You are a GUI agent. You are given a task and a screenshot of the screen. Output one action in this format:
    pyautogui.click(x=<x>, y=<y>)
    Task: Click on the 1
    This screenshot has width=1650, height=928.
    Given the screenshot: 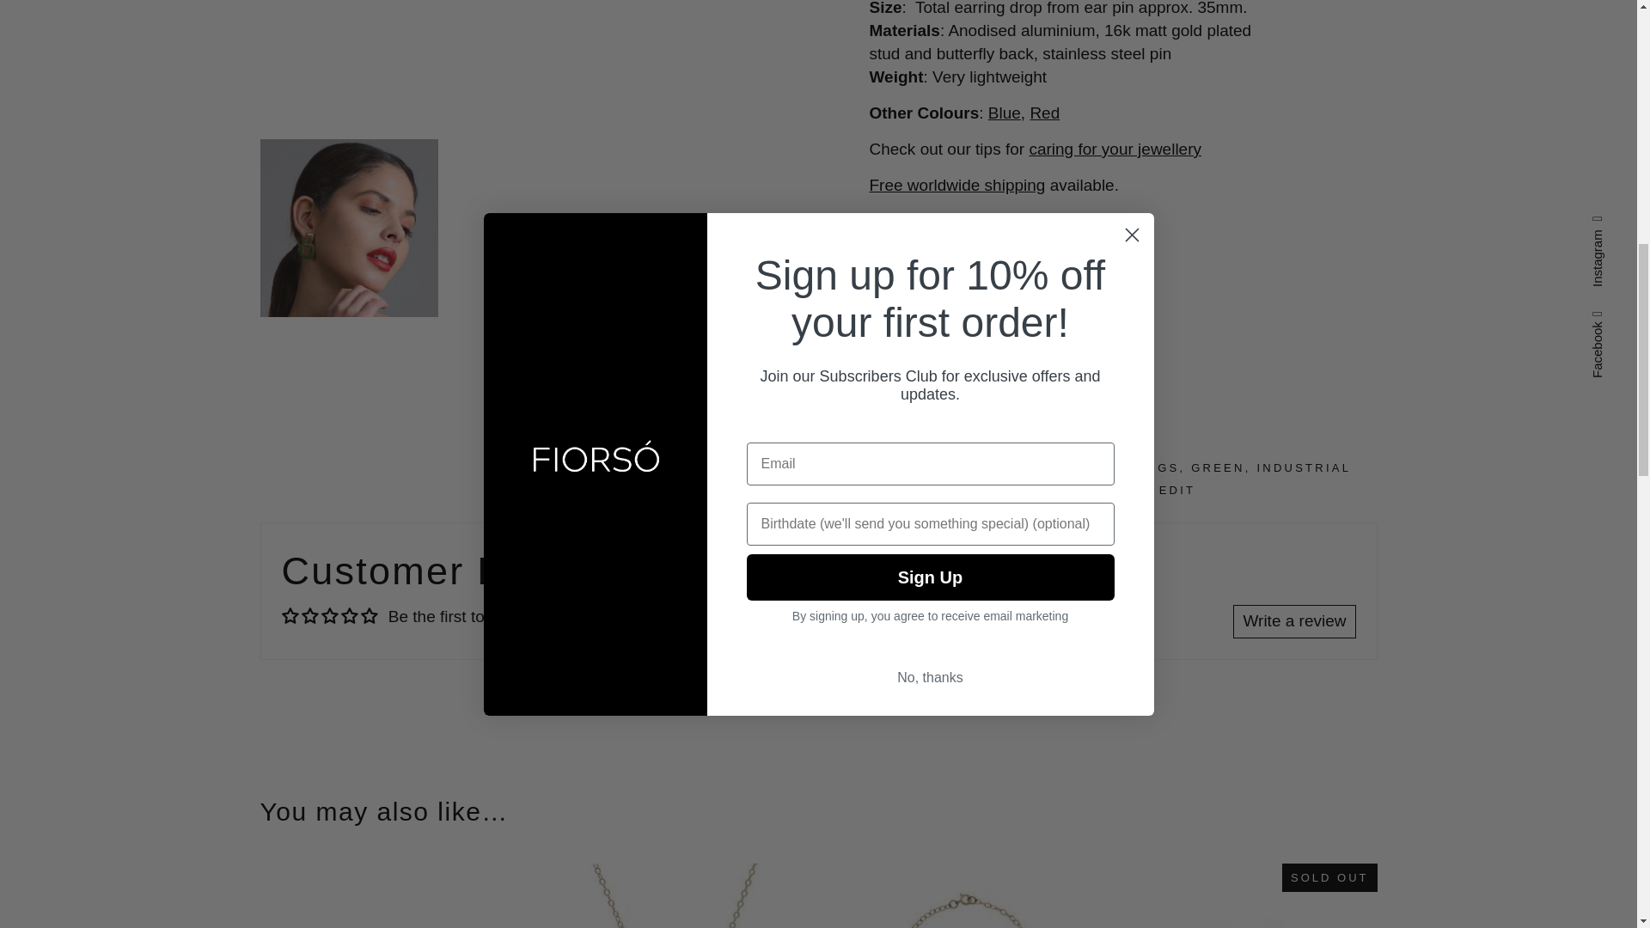 What is the action you would take?
    pyautogui.click(x=890, y=256)
    